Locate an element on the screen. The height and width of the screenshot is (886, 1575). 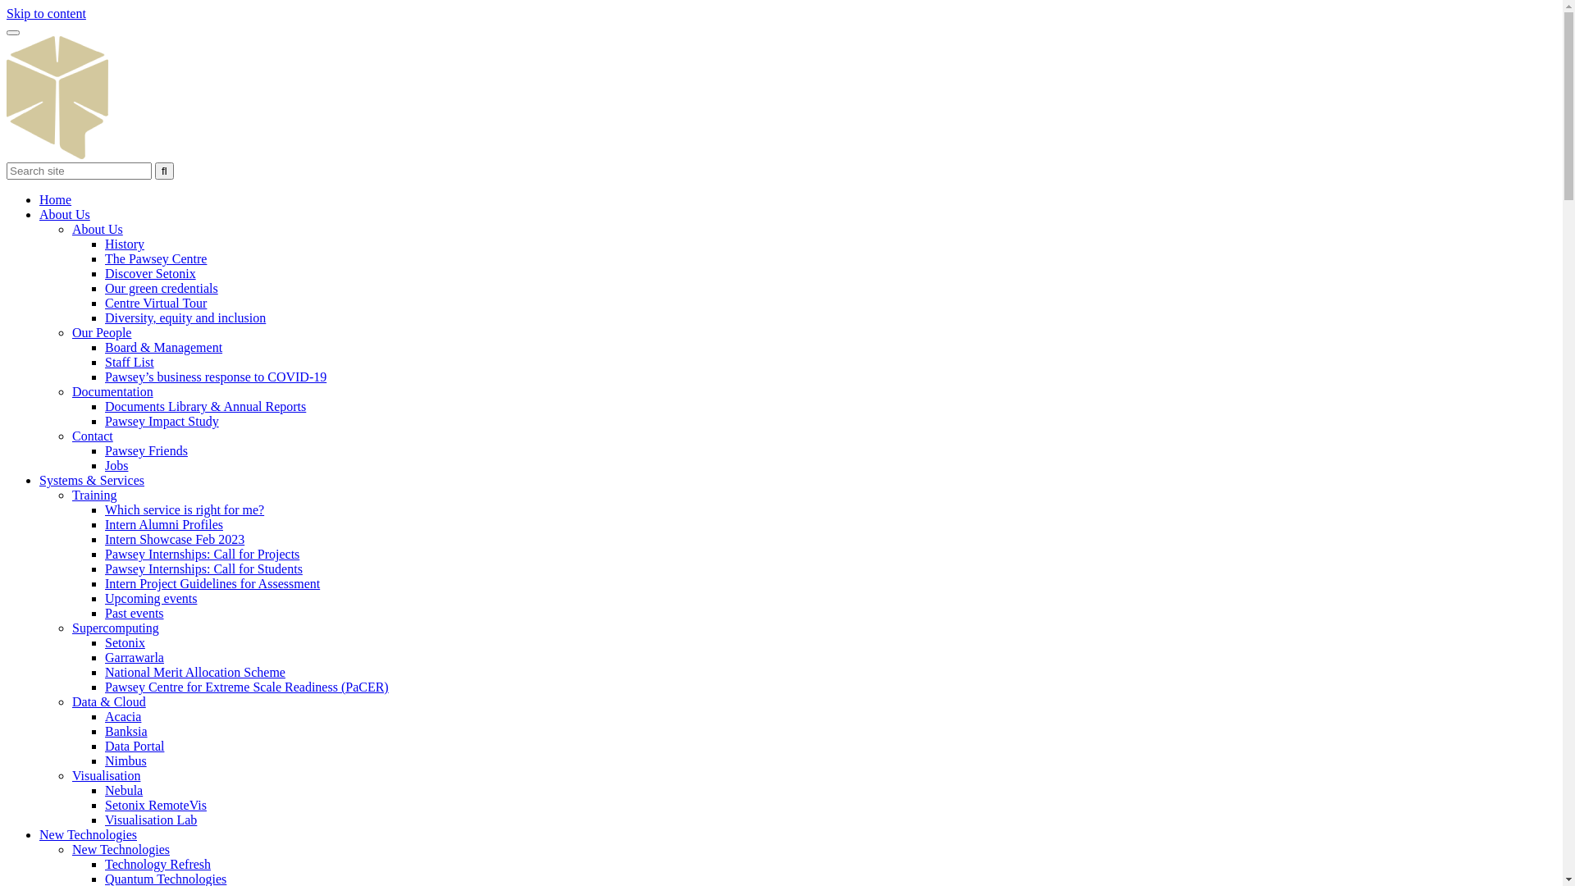
Visualisation Lab is located at coordinates (151, 820).